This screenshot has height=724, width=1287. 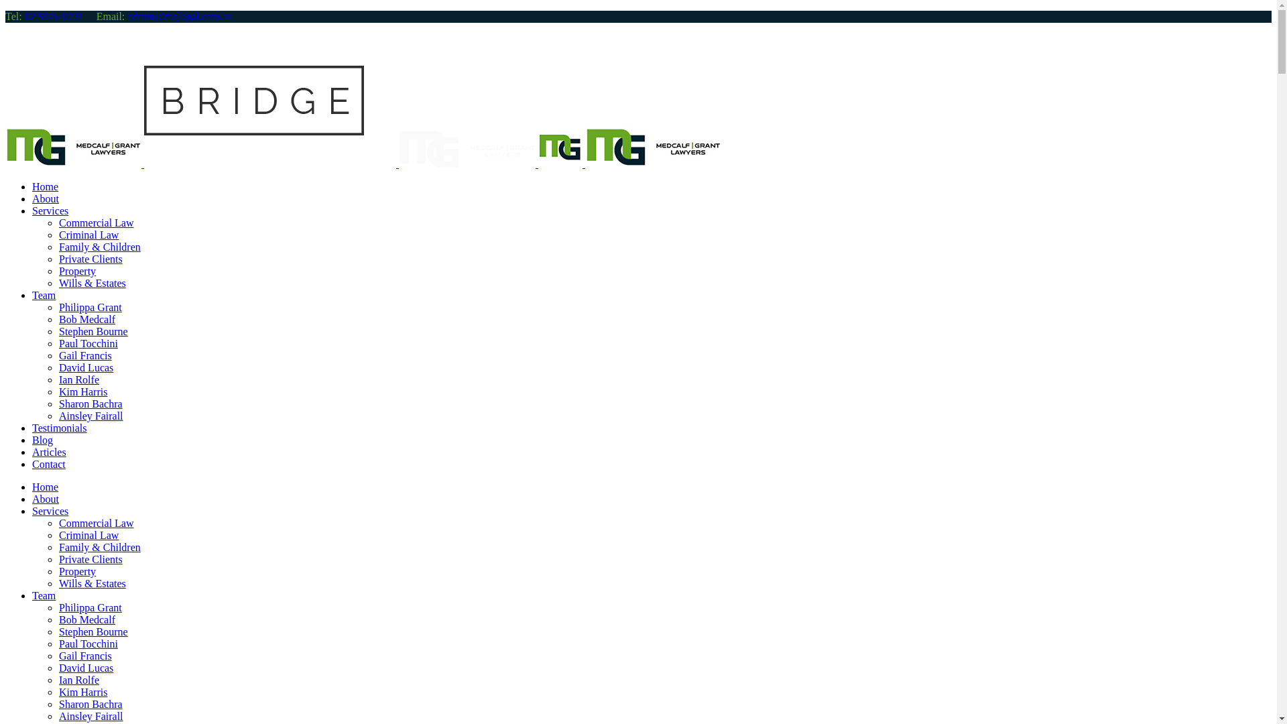 What do you see at coordinates (91, 559) in the screenshot?
I see `Private Clients` at bounding box center [91, 559].